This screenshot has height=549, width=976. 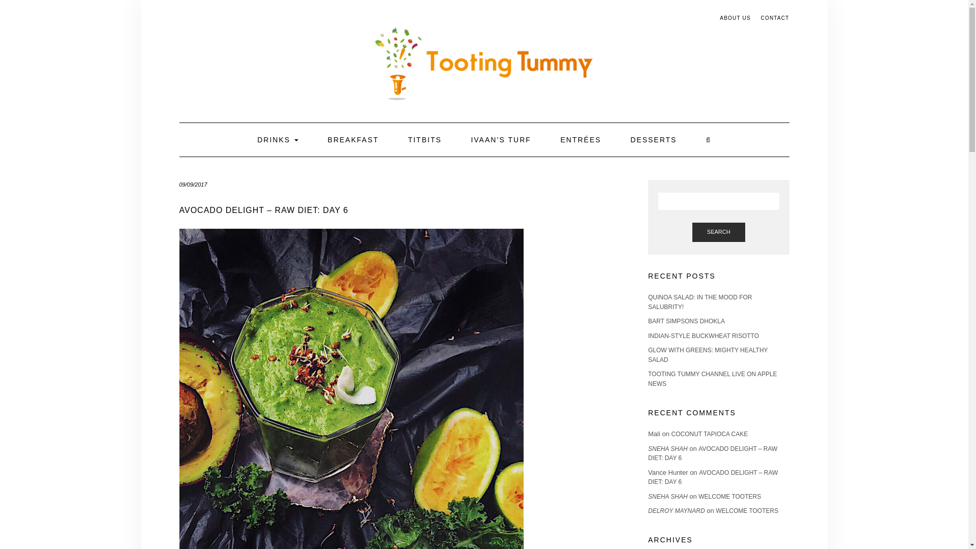 What do you see at coordinates (278, 139) in the screenshot?
I see `DRINKS` at bounding box center [278, 139].